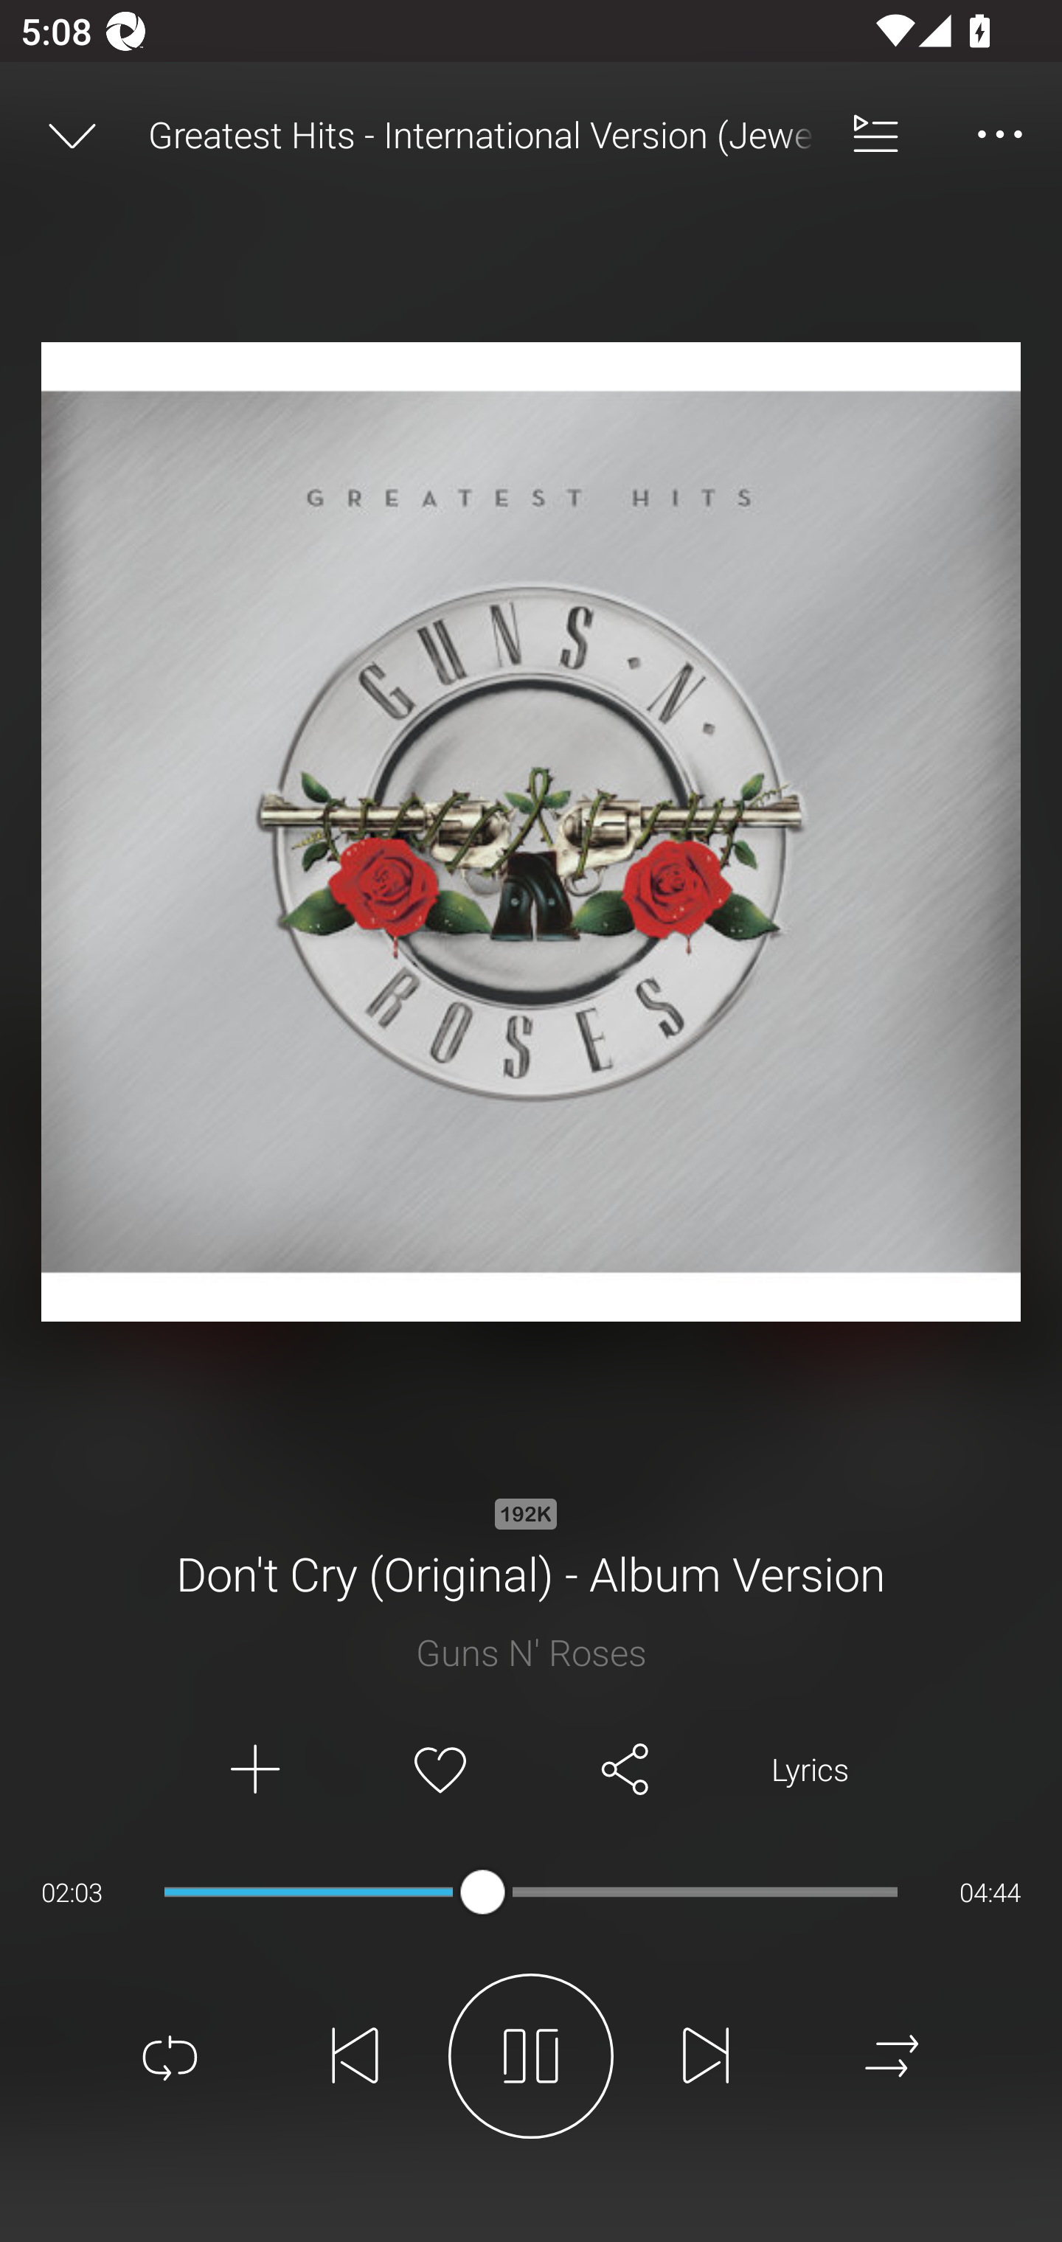 This screenshot has width=1062, height=2242. What do you see at coordinates (810, 1770) in the screenshot?
I see `Lyrics` at bounding box center [810, 1770].